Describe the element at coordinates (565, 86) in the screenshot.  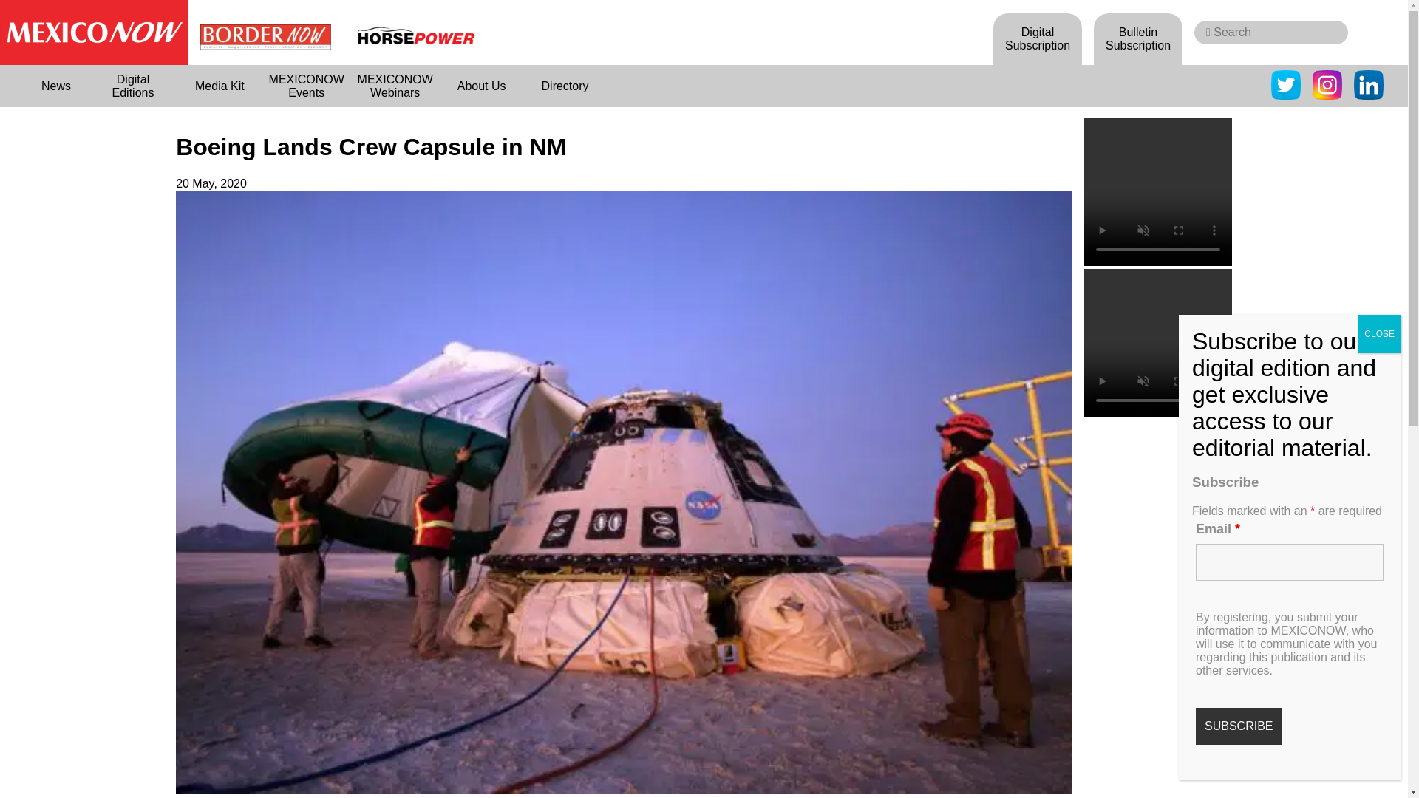
I see `Directory` at that location.